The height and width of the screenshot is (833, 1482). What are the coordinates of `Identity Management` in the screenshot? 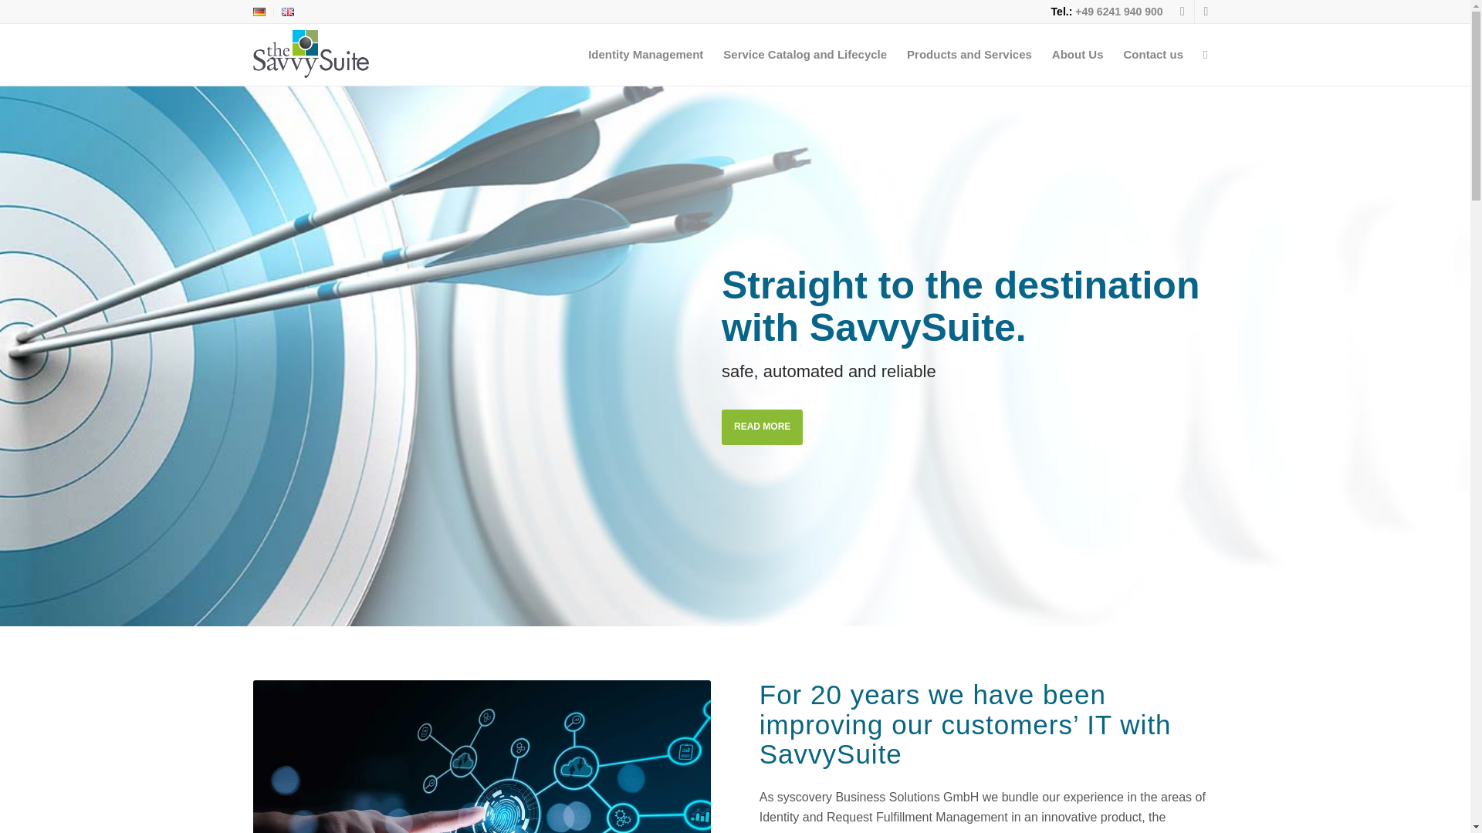 It's located at (645, 55).